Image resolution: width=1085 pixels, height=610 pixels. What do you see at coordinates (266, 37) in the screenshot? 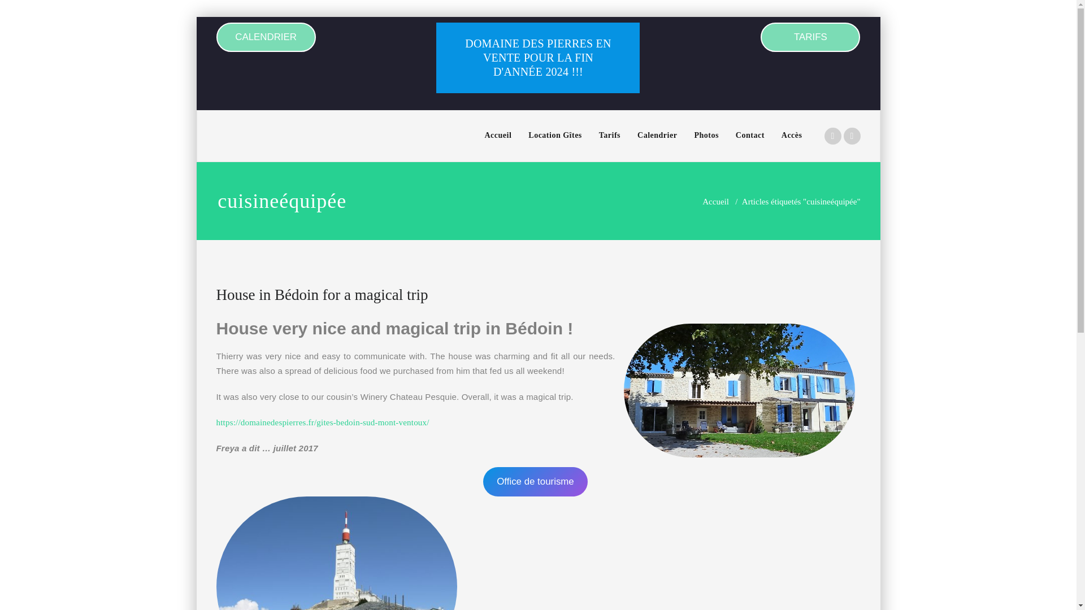
I see `CALENDRIER` at bounding box center [266, 37].